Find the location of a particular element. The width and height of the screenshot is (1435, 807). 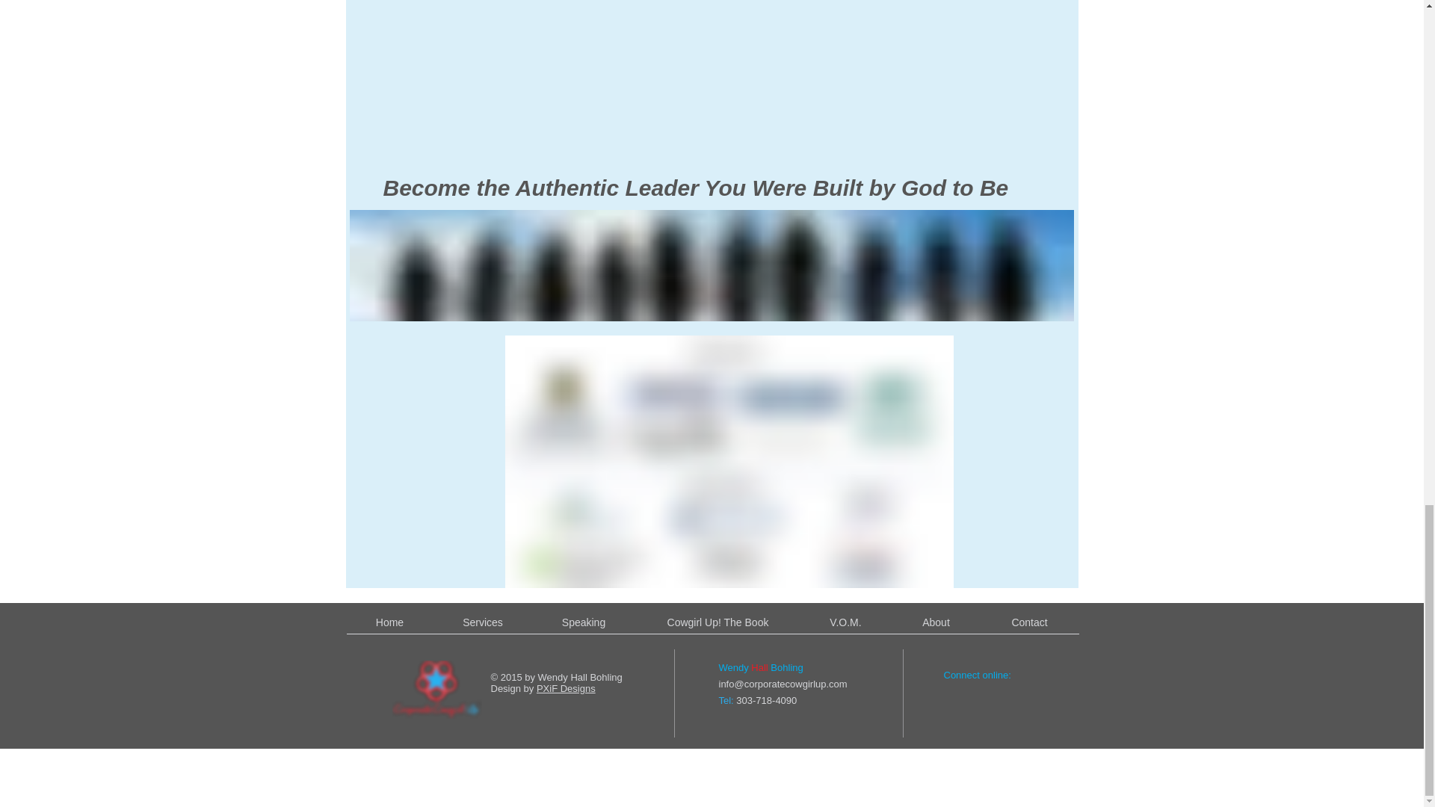

CorporateCowgirlUp-01.png is located at coordinates (436, 689).